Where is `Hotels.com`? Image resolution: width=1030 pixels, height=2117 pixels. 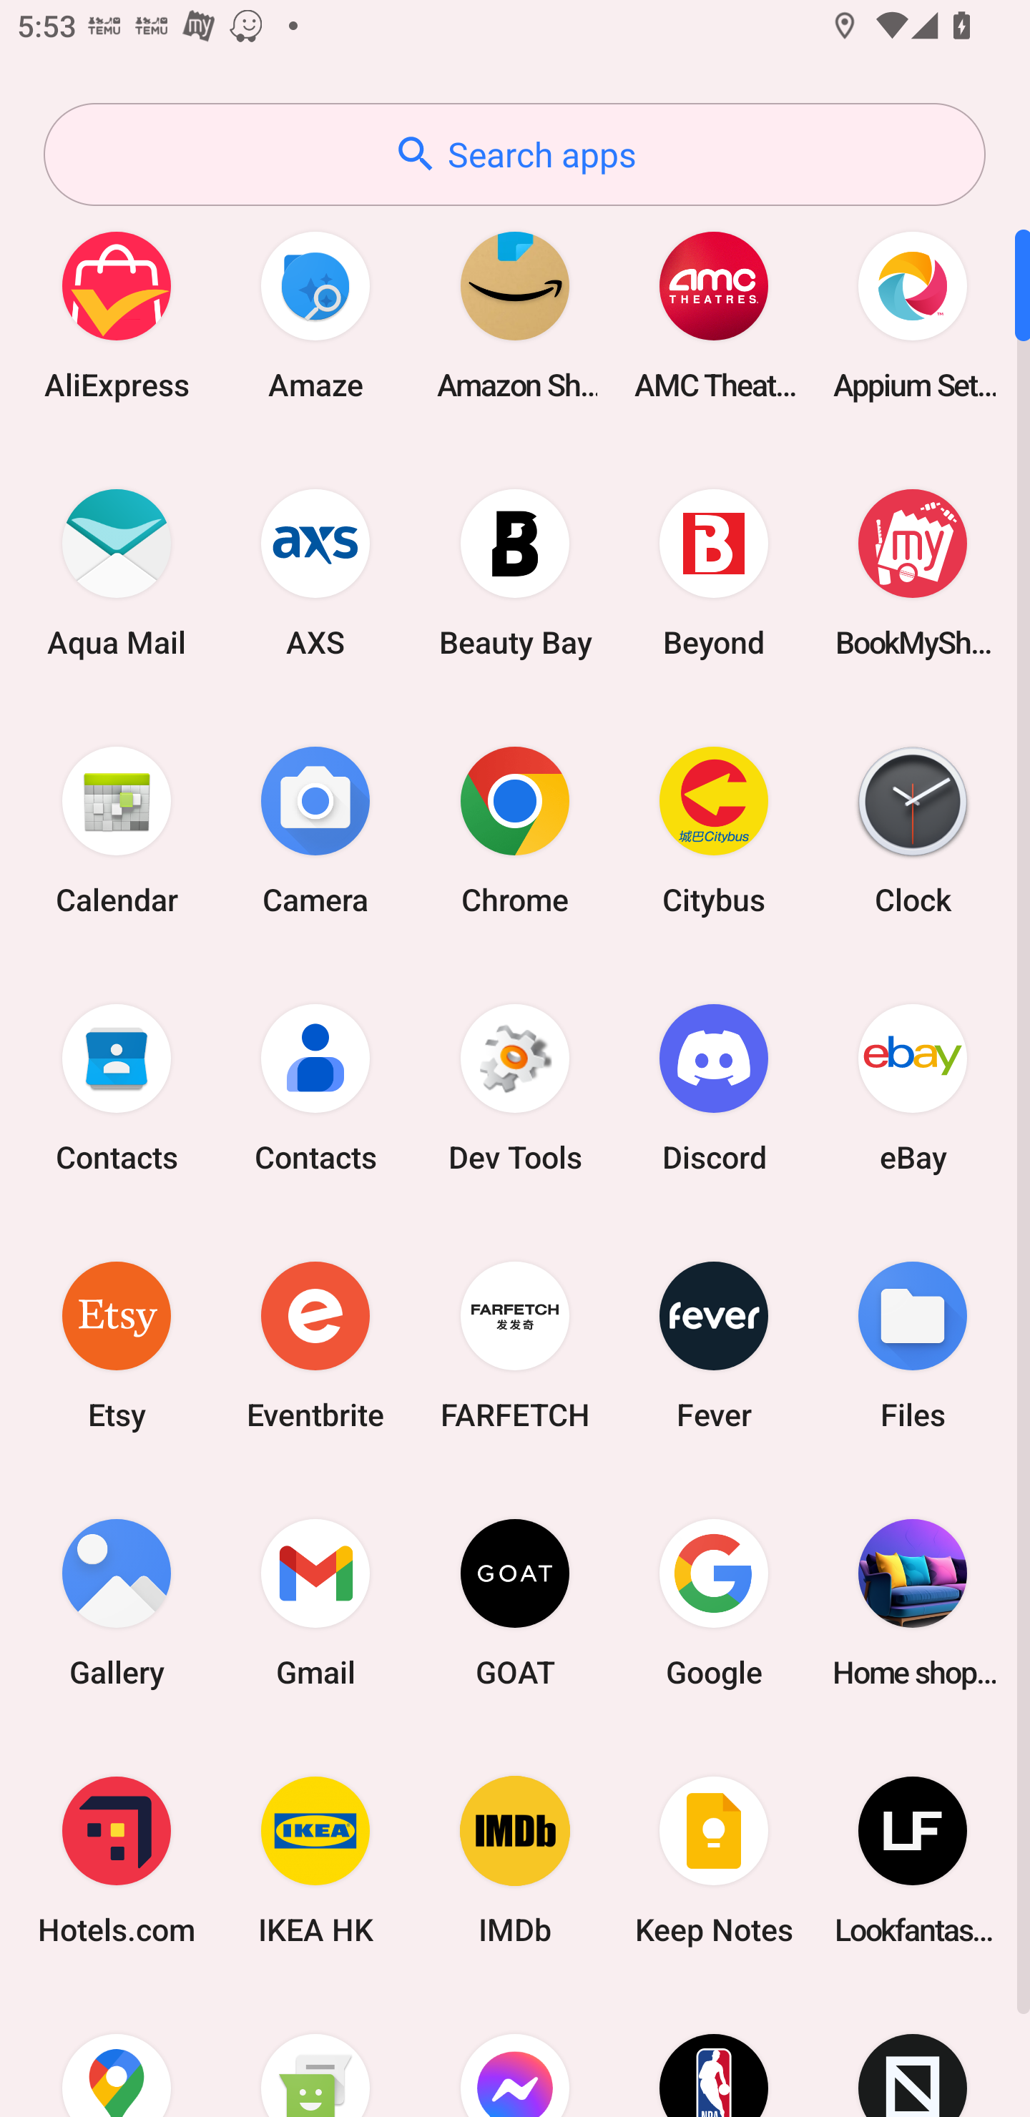 Hotels.com is located at coordinates (117, 1861).